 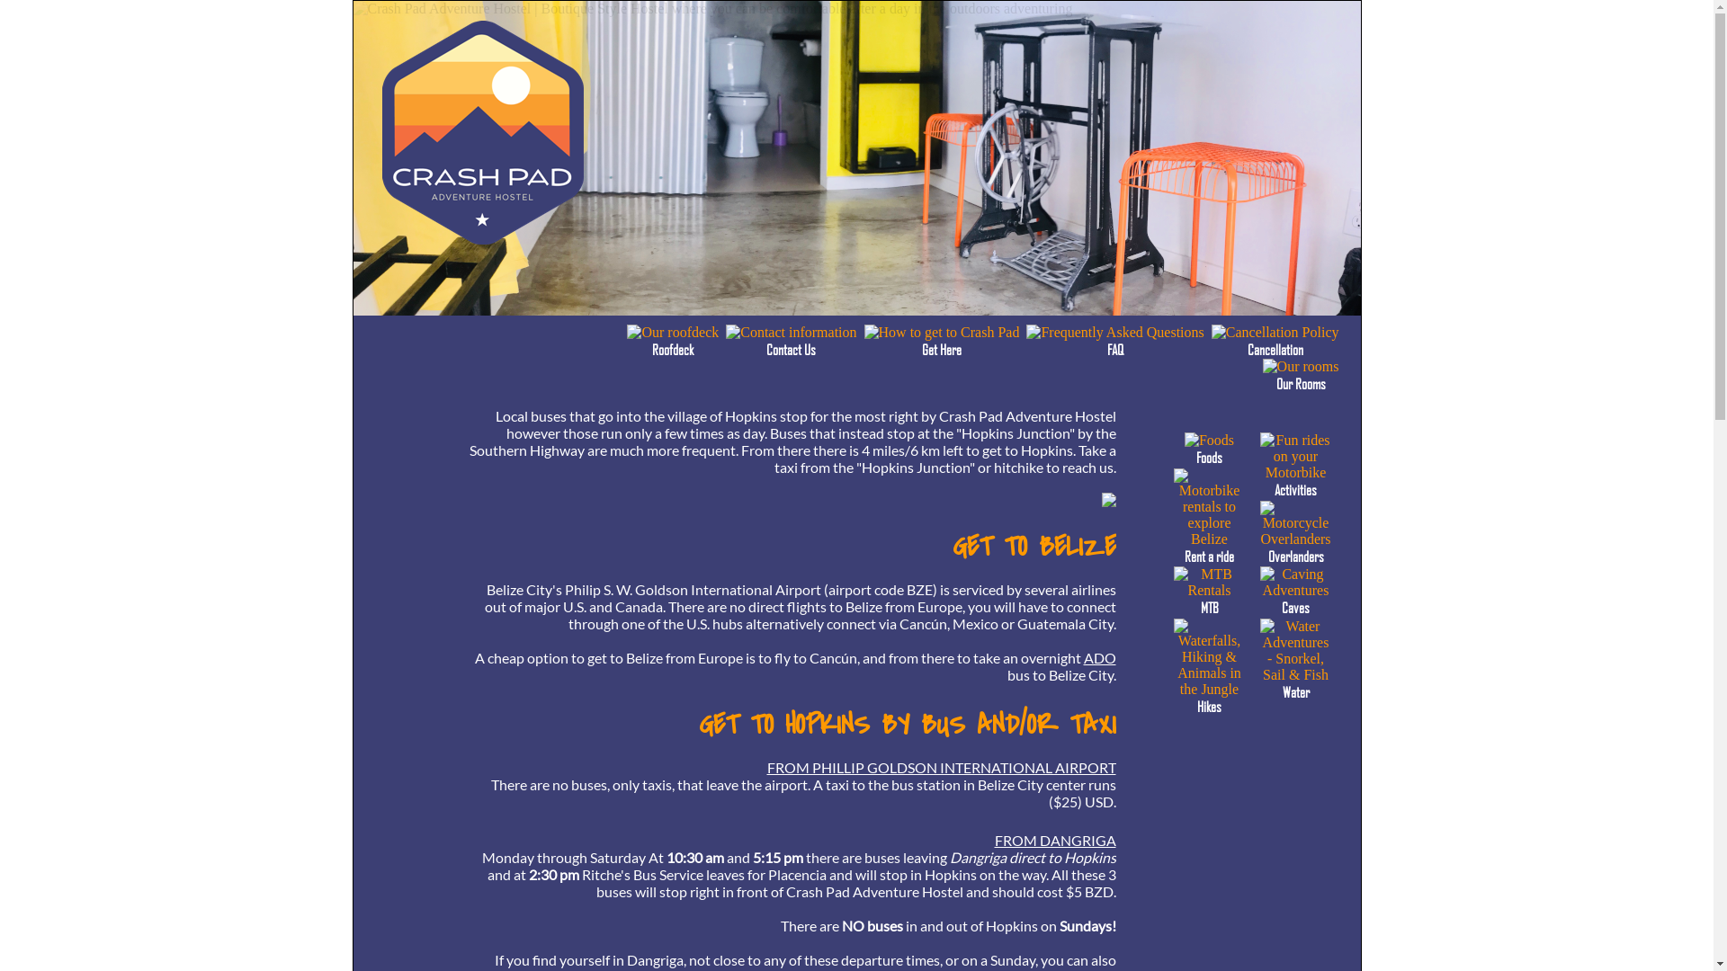 I want to click on Rent a ride, so click(x=1209, y=548).